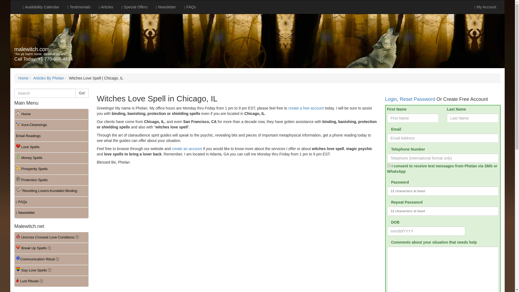  What do you see at coordinates (51, 248) in the screenshot?
I see `Break Up Spells` at bounding box center [51, 248].